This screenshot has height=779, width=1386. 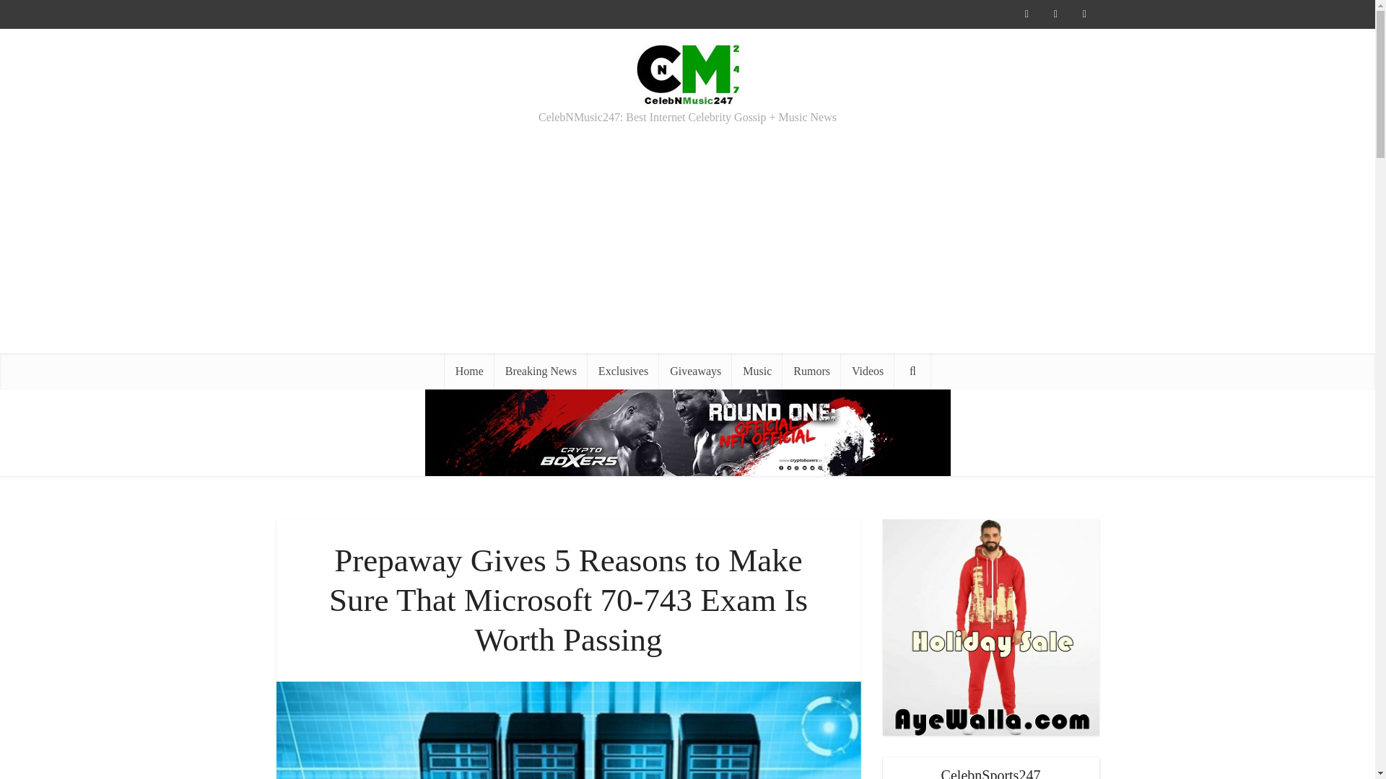 What do you see at coordinates (868, 371) in the screenshot?
I see `Videos` at bounding box center [868, 371].